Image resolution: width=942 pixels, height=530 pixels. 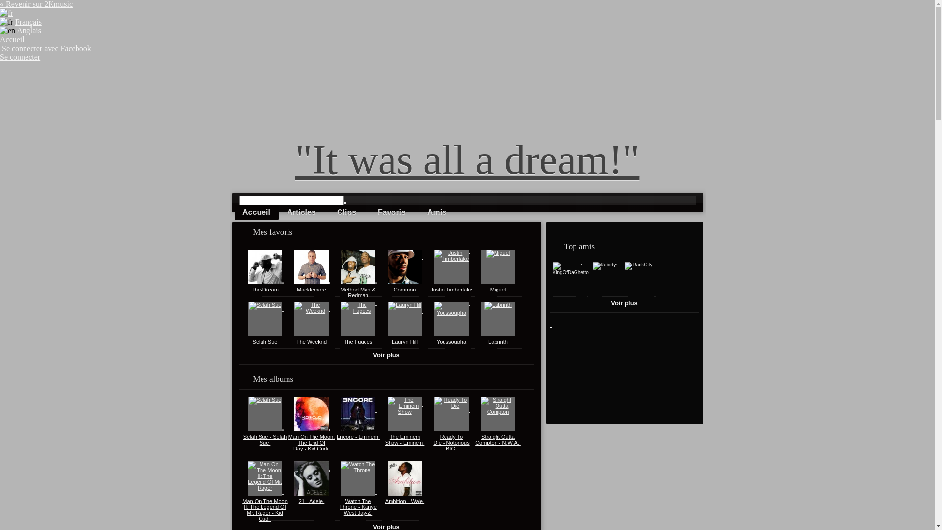 I want to click on Ready To Die - Notorious BIG , so click(x=451, y=443).